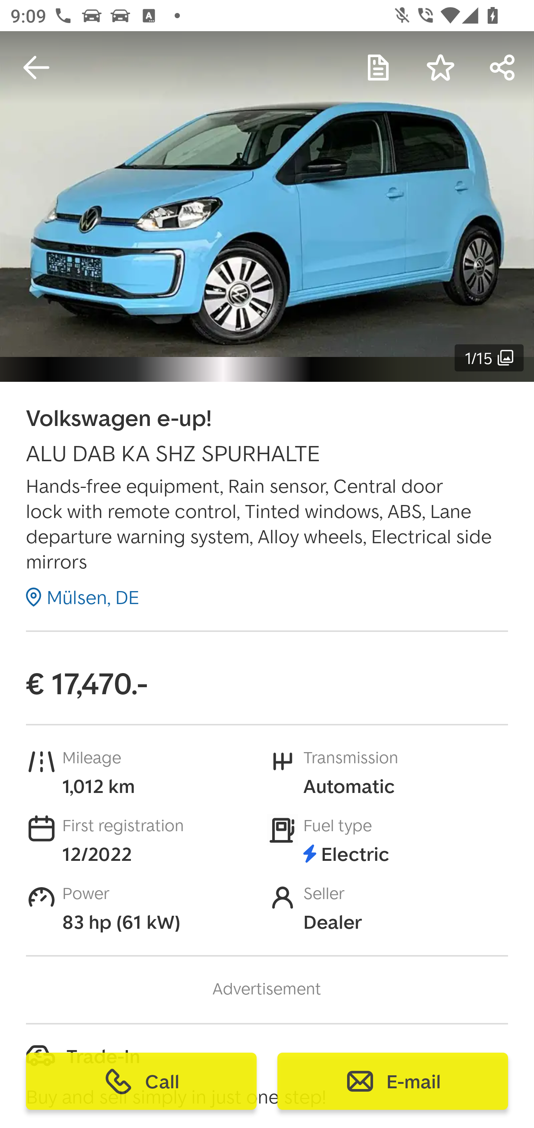 Image resolution: width=534 pixels, height=1128 pixels. I want to click on Call, so click(141, 1081).